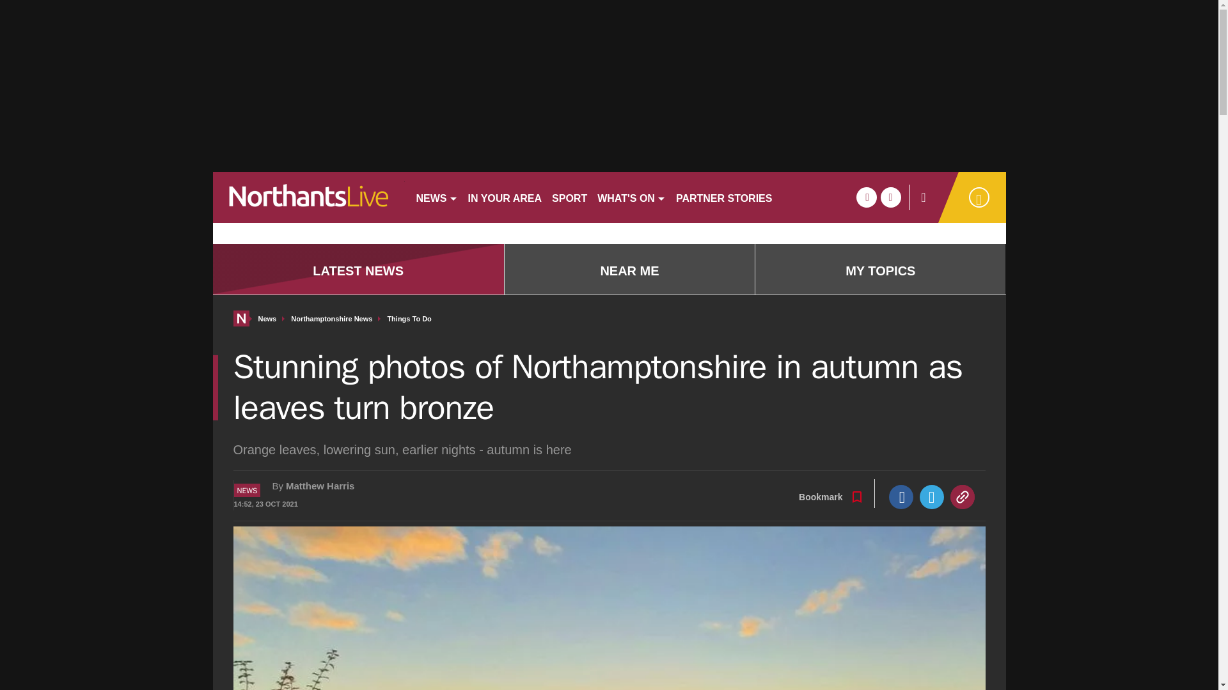 The height and width of the screenshot is (690, 1228). What do you see at coordinates (240, 318) in the screenshot?
I see `Home` at bounding box center [240, 318].